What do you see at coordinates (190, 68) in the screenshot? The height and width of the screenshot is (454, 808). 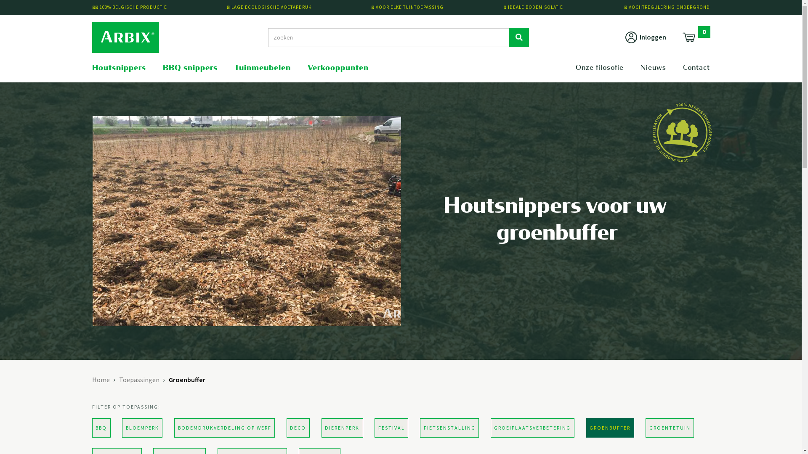 I see `BBQ snippers` at bounding box center [190, 68].